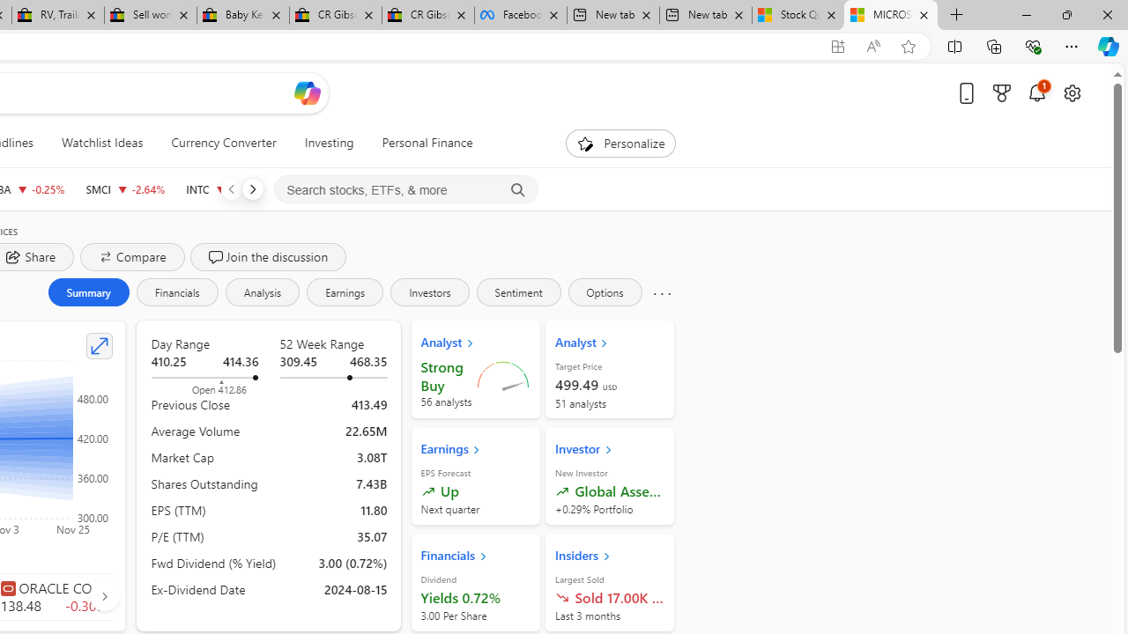 This screenshot has width=1128, height=634. I want to click on Personal Finance, so click(420, 143).